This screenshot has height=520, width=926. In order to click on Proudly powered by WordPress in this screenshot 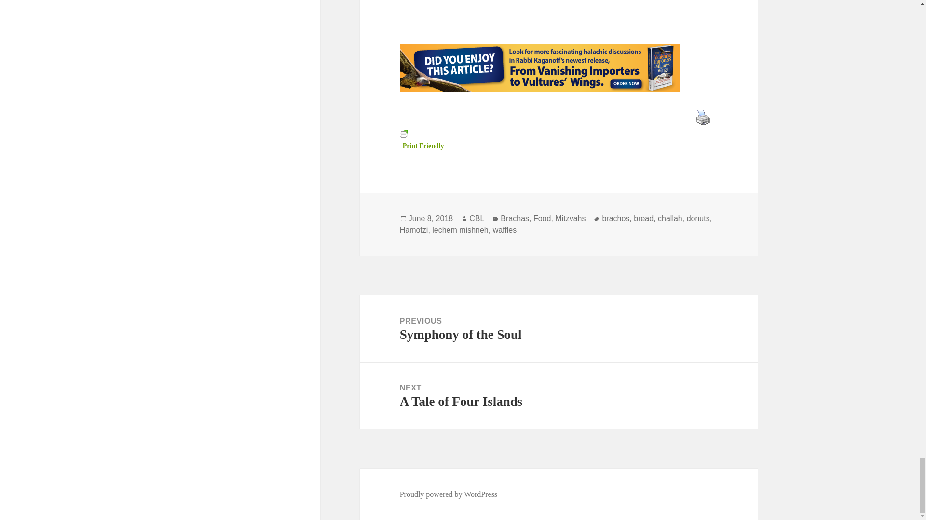, I will do `click(558, 396)`.